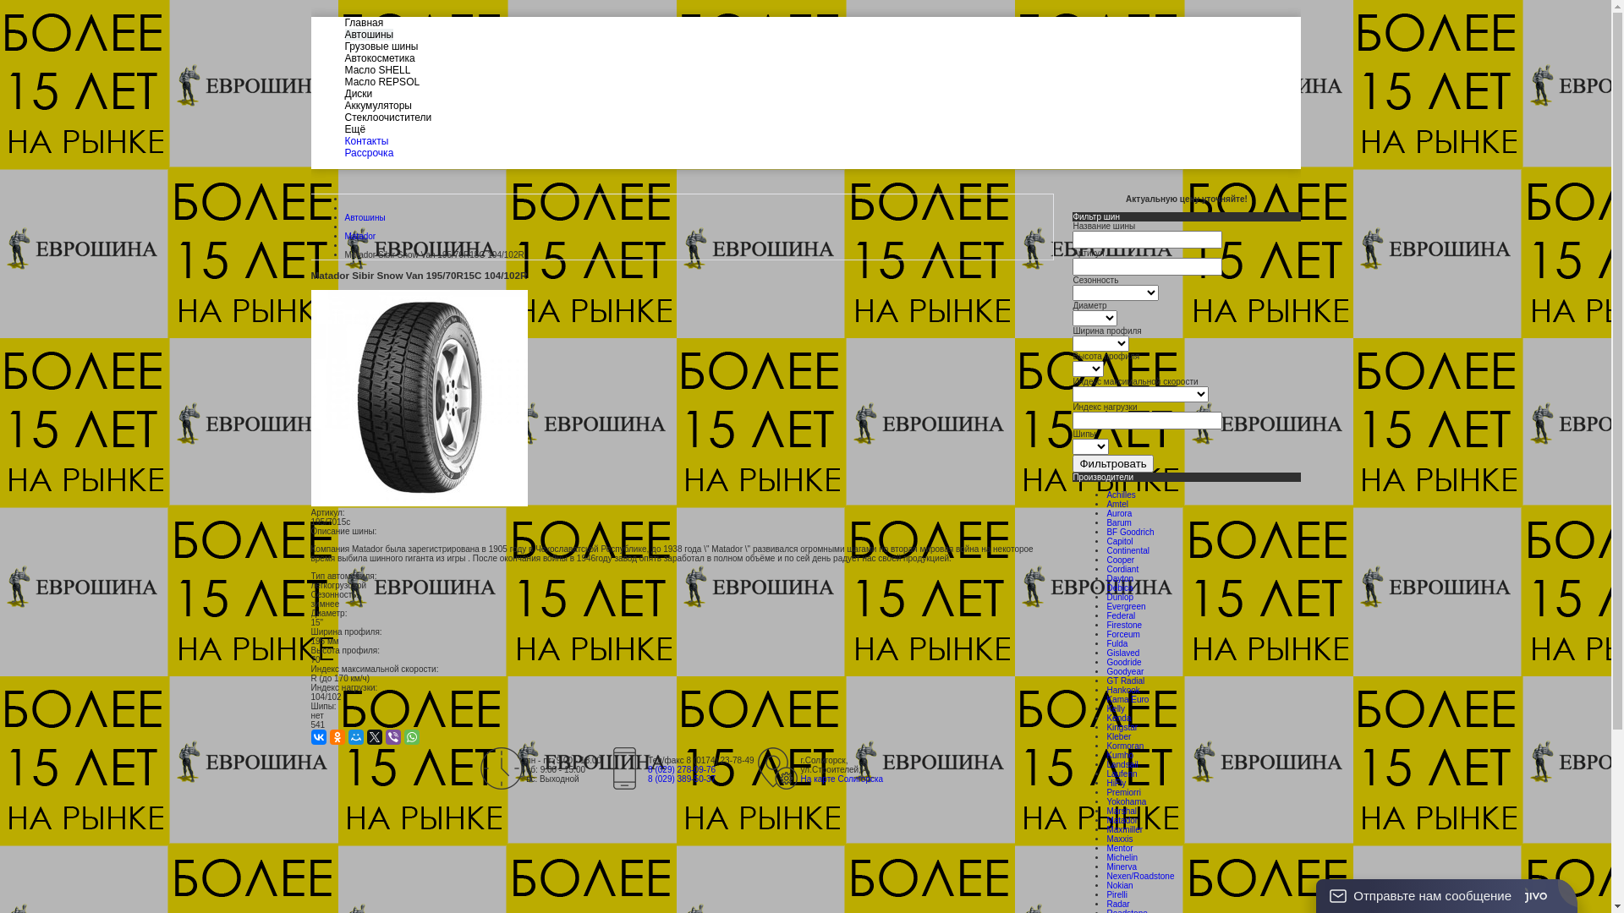 The image size is (1624, 913). Describe the element at coordinates (1120, 588) in the screenshot. I see `Debica` at that location.